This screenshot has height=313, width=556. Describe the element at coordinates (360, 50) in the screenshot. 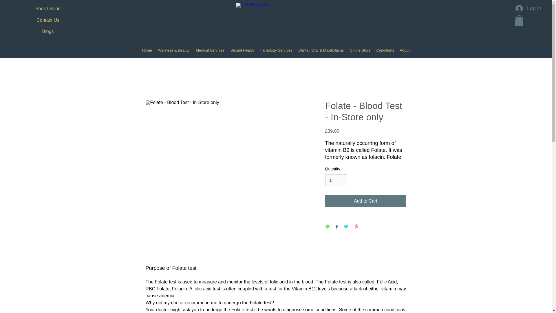

I see `Online Store` at that location.